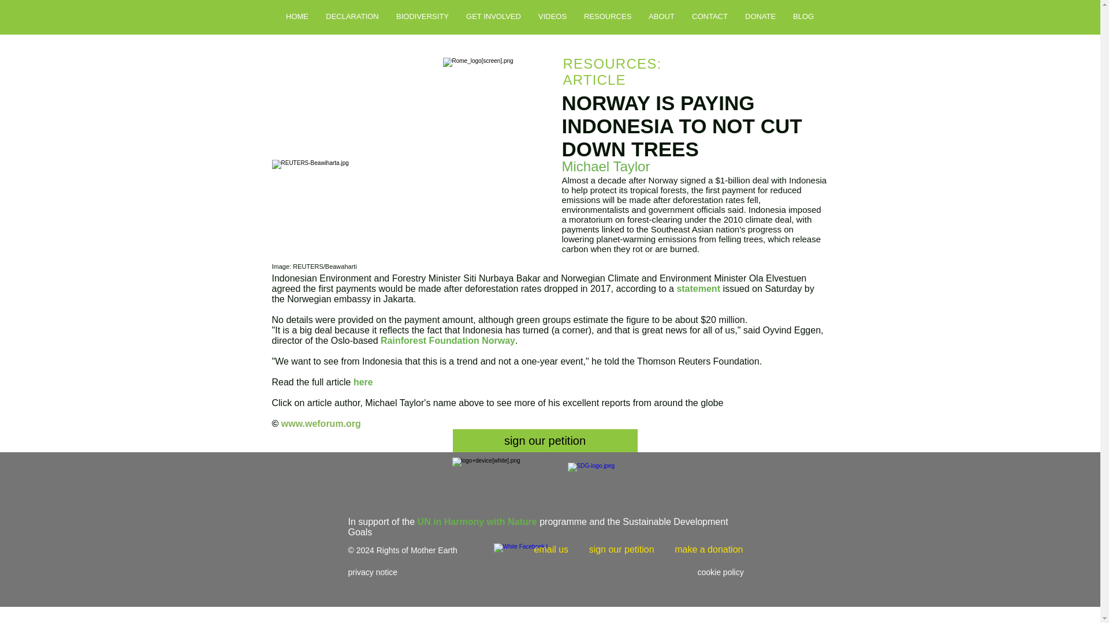 The image size is (1109, 623). Describe the element at coordinates (760, 16) in the screenshot. I see `DONATE` at that location.